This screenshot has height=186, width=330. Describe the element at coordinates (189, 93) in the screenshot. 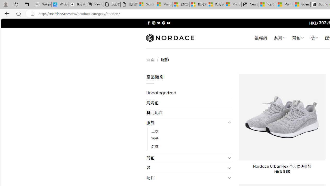

I see `Uncategorized` at that location.